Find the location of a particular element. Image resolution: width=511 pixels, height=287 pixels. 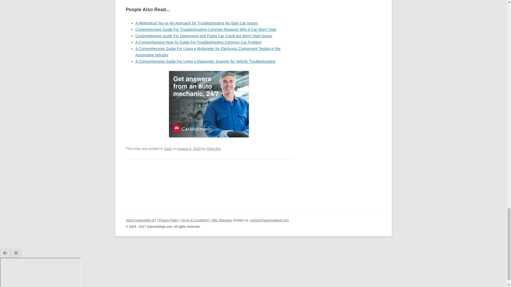

August 3, 2023 is located at coordinates (189, 149).